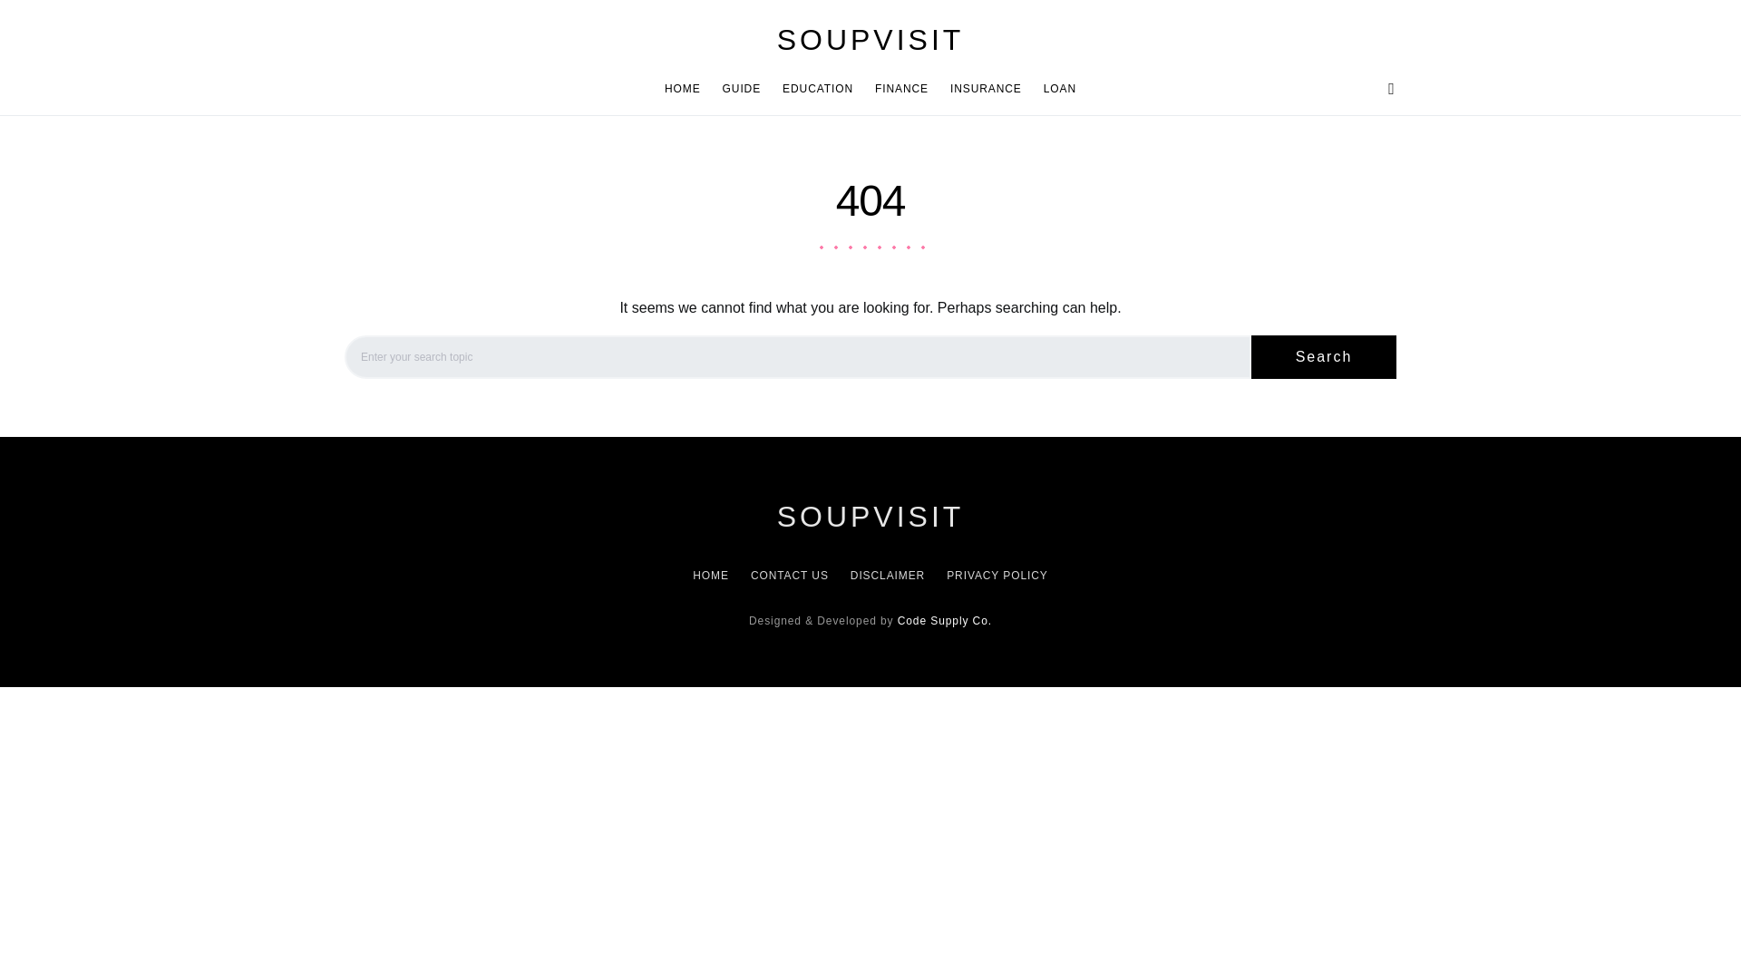 The image size is (1741, 979). I want to click on HOME, so click(716, 575).